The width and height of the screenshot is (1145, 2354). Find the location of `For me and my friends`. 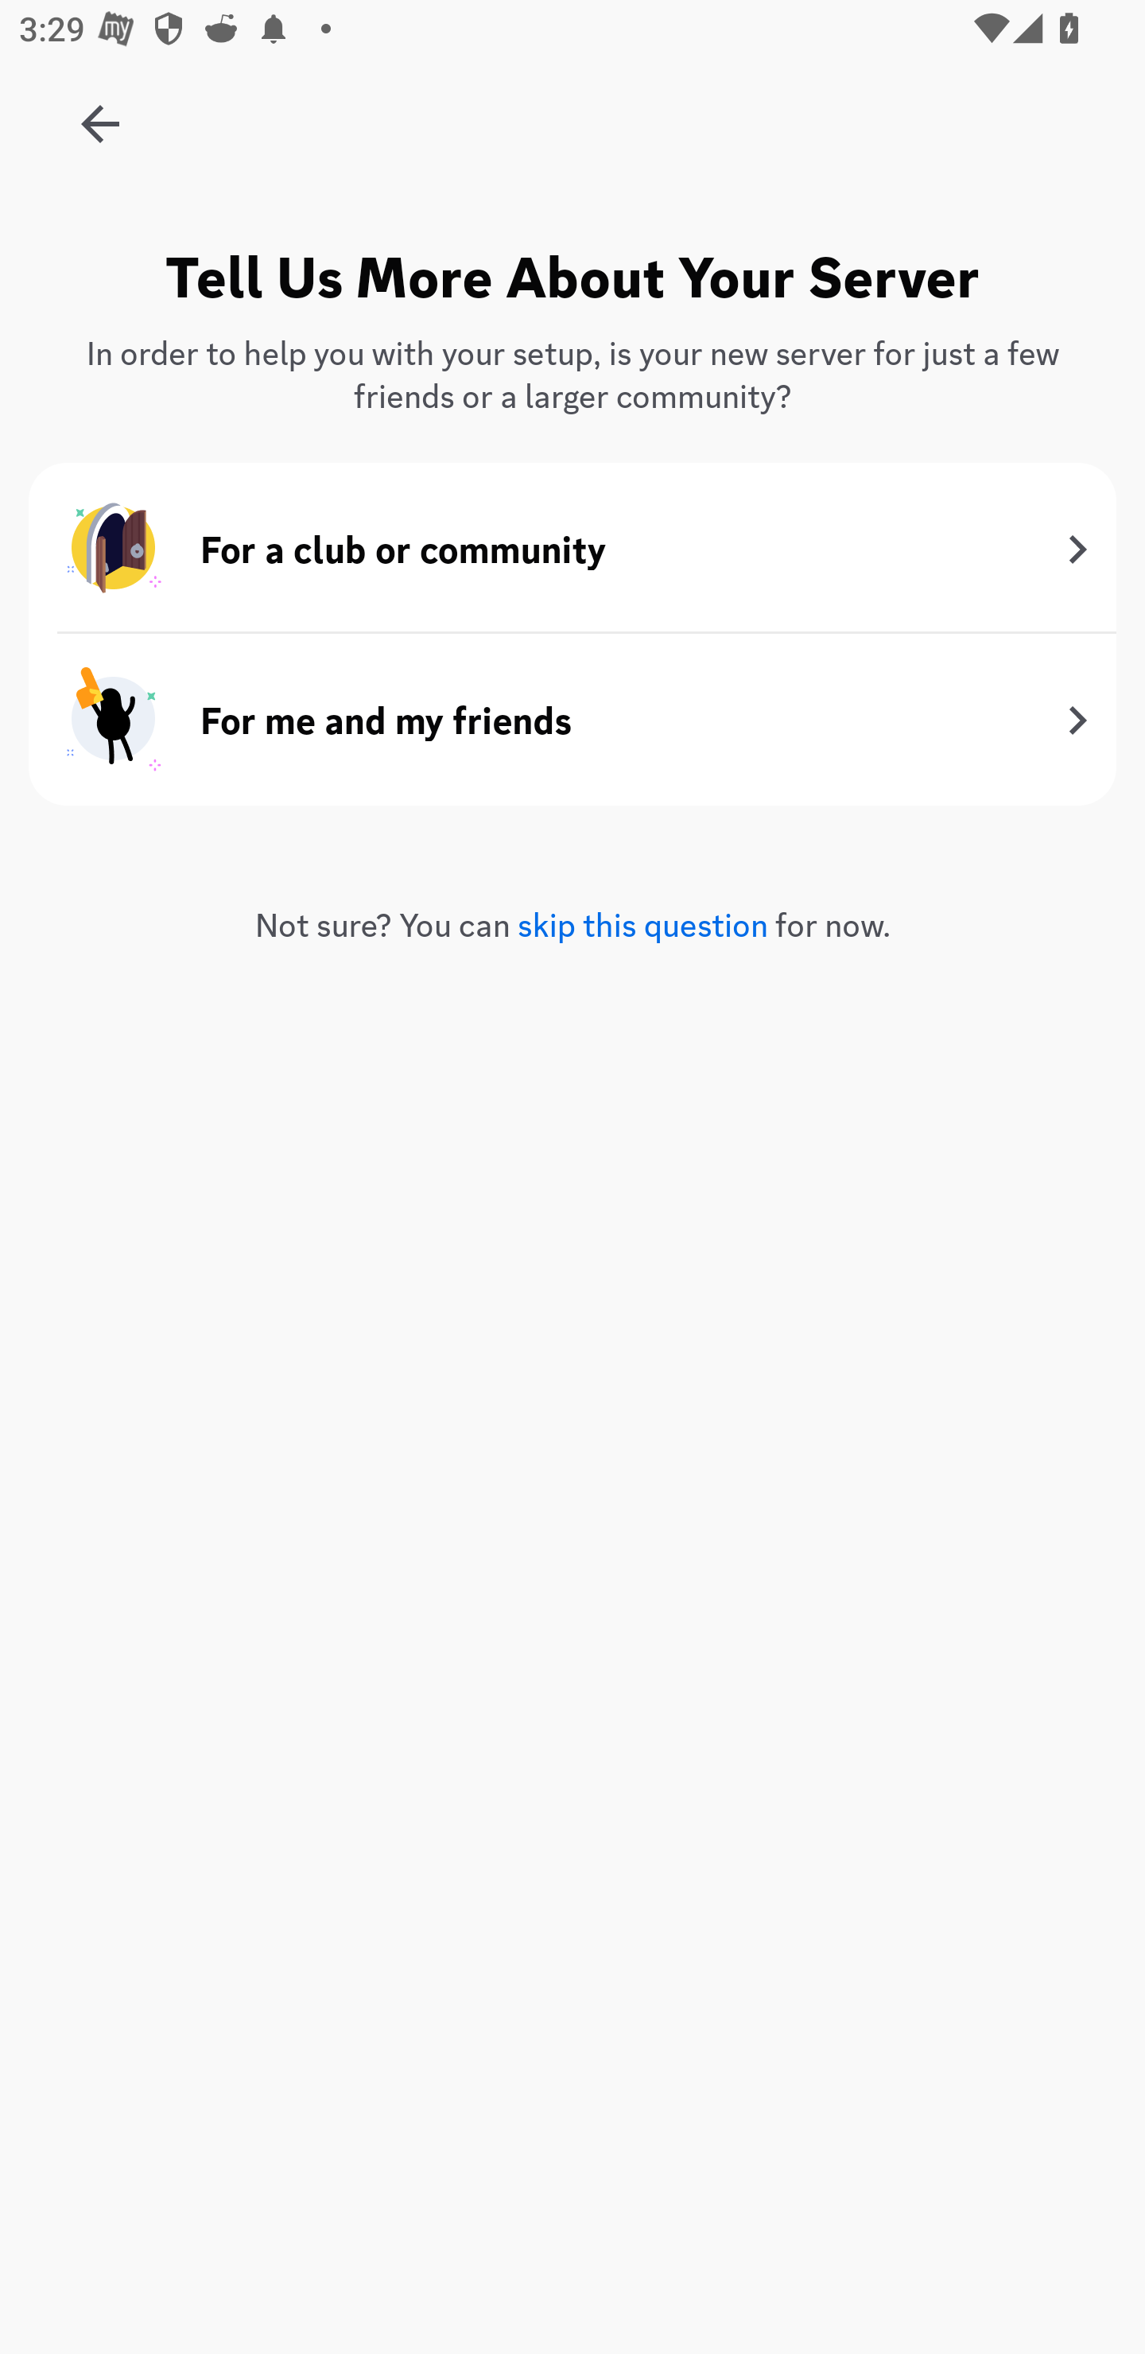

For me and my friends is located at coordinates (572, 719).